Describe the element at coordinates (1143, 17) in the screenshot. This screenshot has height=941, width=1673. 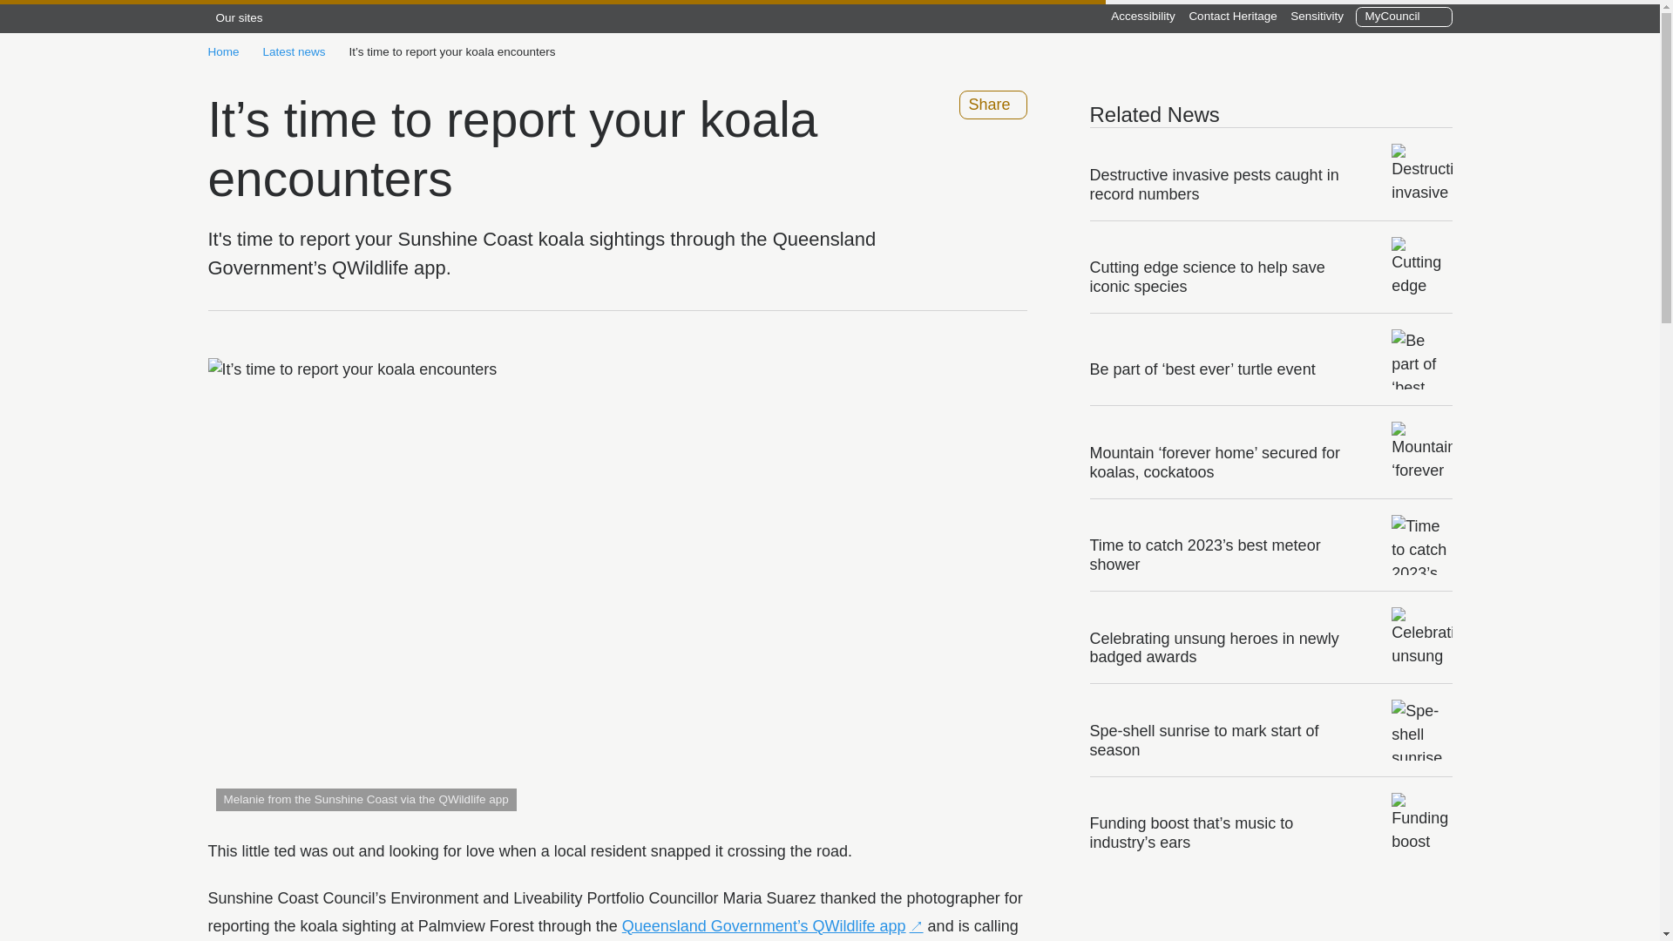
I see `Accessibility` at that location.